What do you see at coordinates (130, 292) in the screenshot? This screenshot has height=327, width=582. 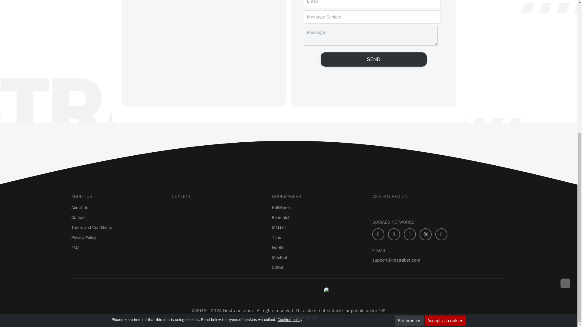 I see `Trustpilot` at bounding box center [130, 292].